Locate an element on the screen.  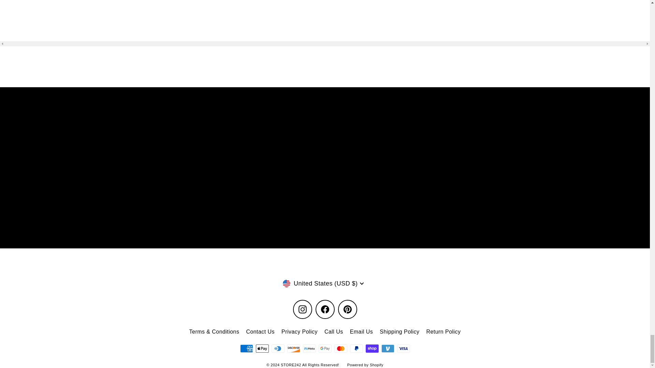
Diners Club is located at coordinates (278, 348).